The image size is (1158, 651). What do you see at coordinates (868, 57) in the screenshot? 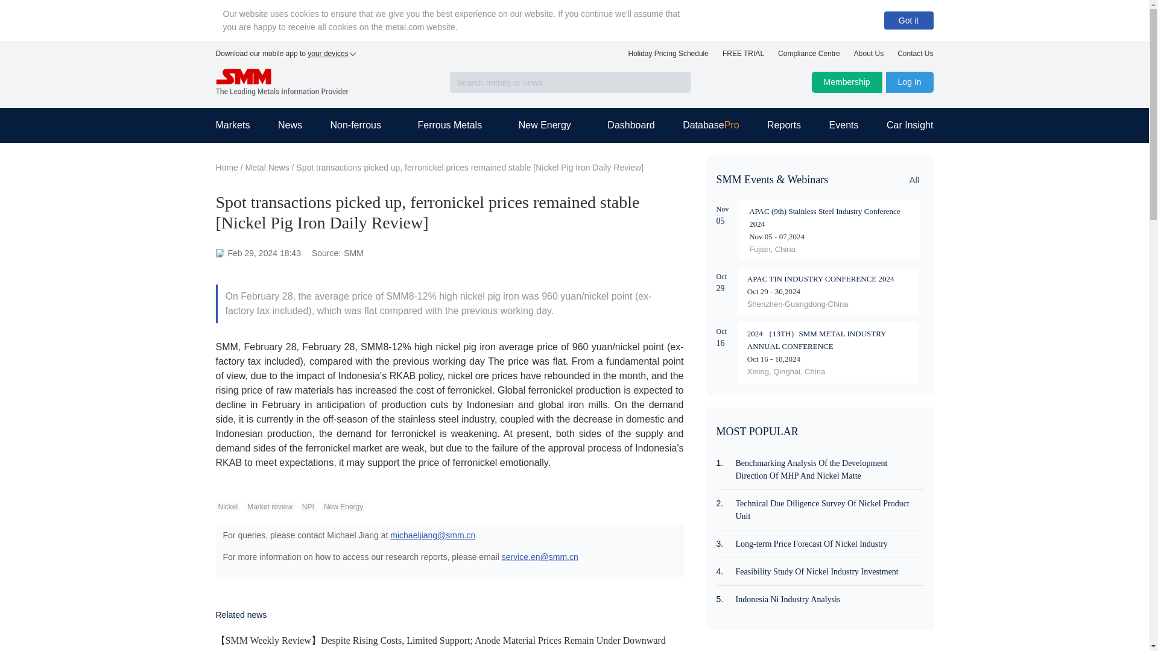
I see `About Us` at bounding box center [868, 57].